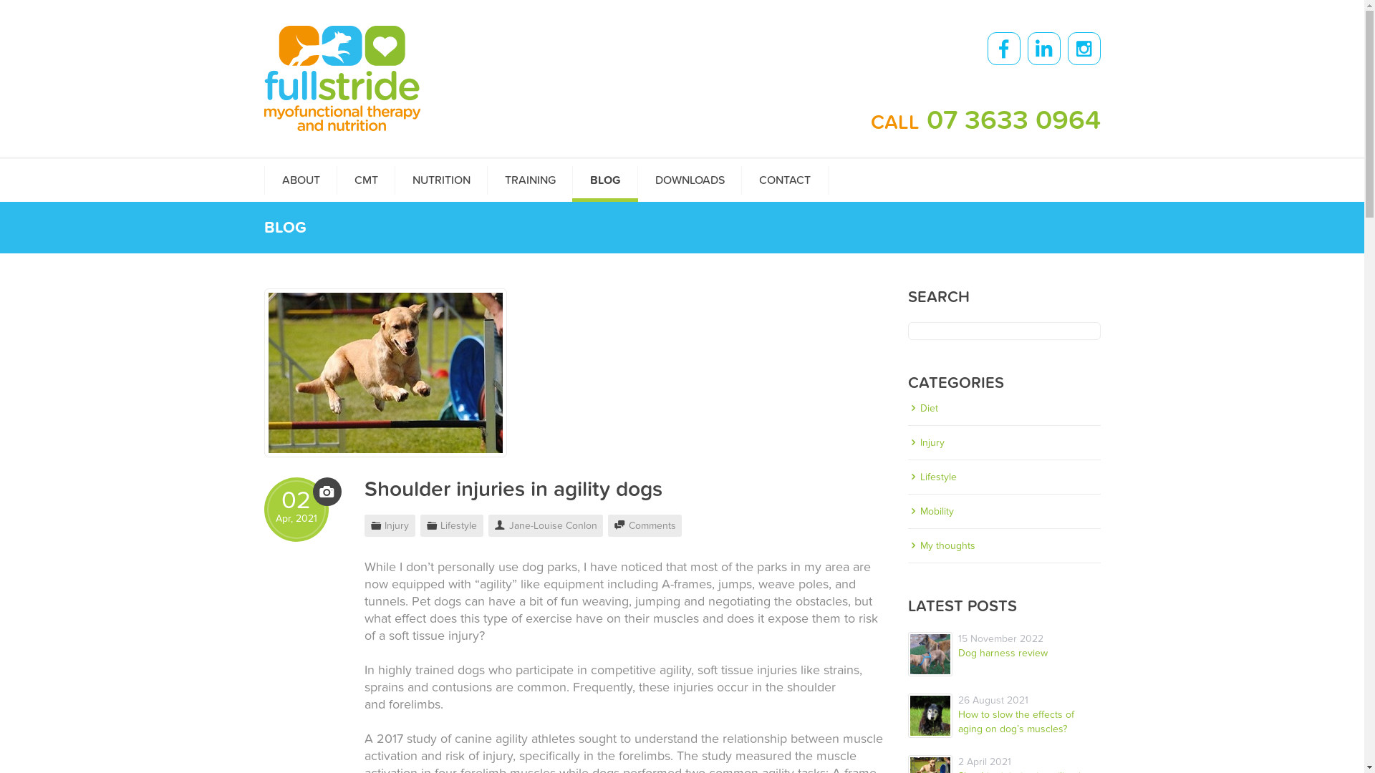  What do you see at coordinates (784, 180) in the screenshot?
I see `CONTACT` at bounding box center [784, 180].